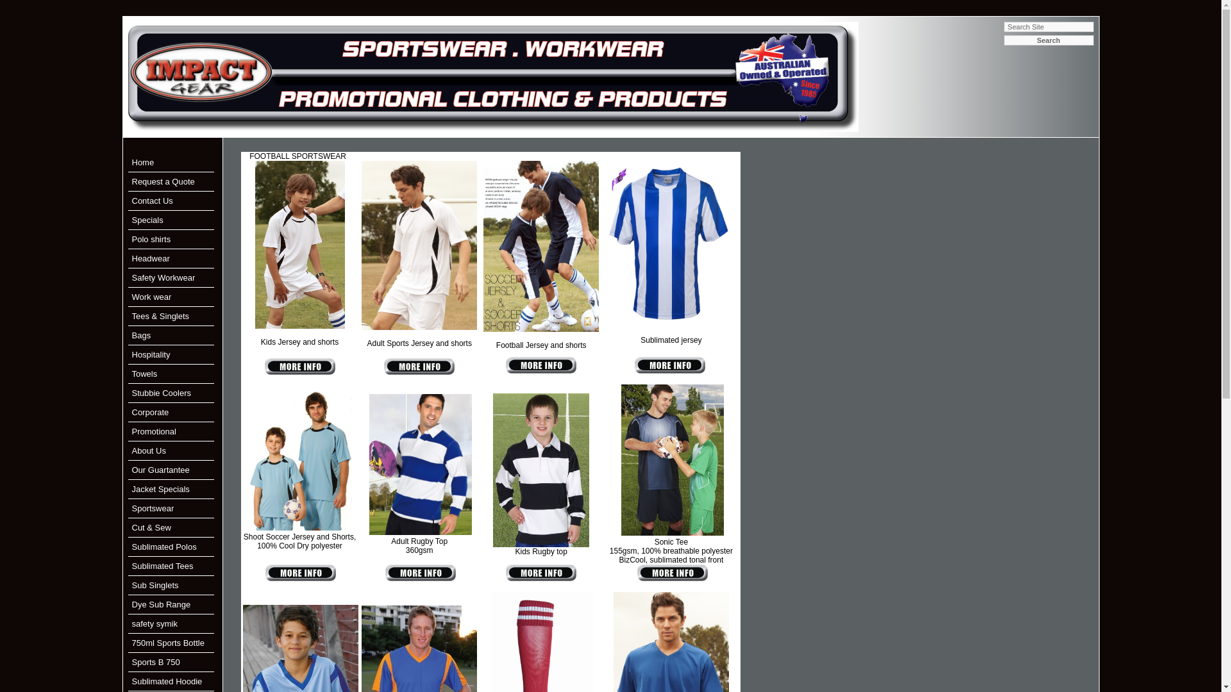 Image resolution: width=1231 pixels, height=692 pixels. I want to click on Towels, so click(145, 374).